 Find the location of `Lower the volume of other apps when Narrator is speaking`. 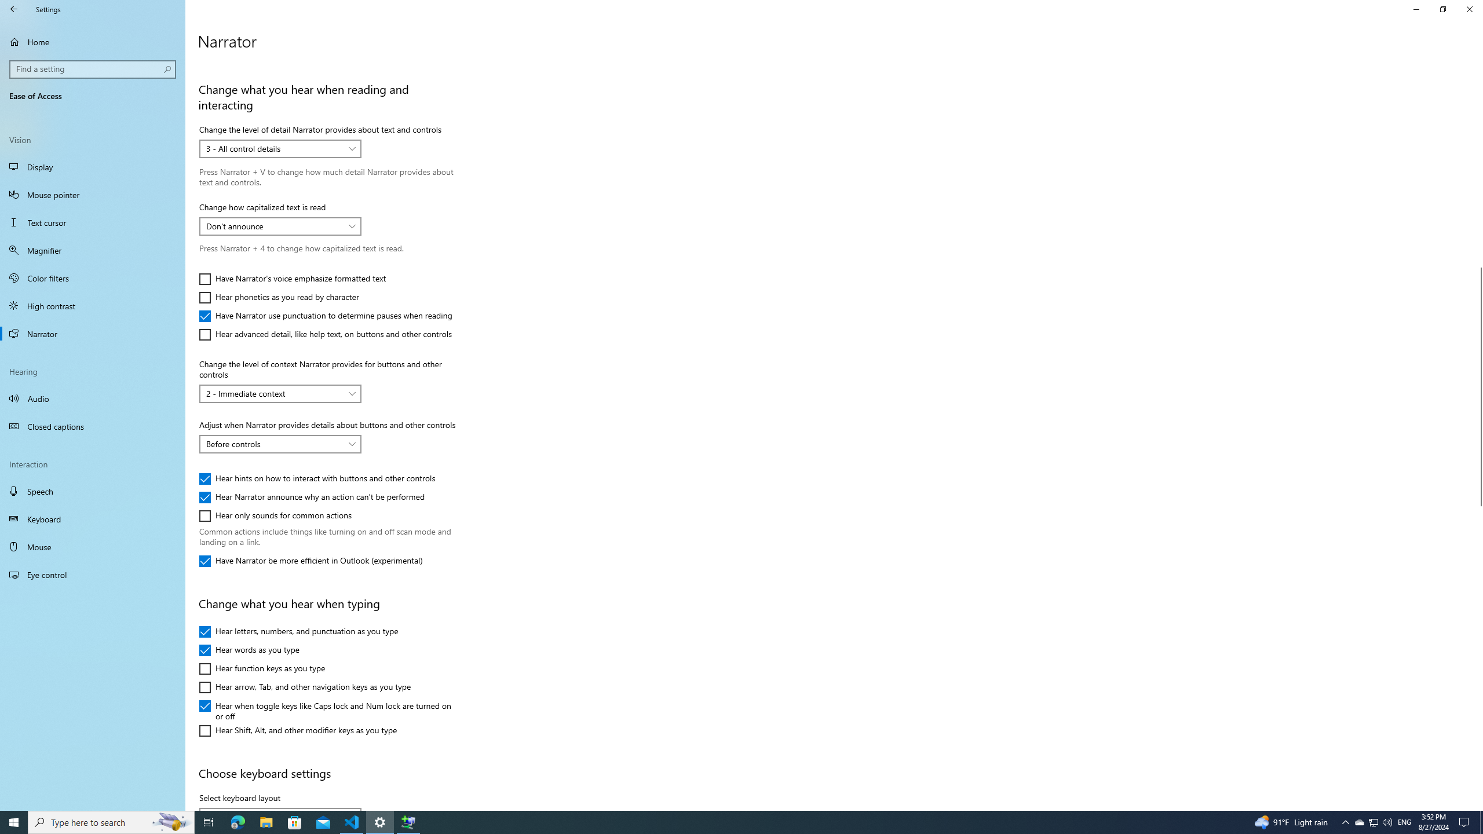

Lower the volume of other apps when Narrator is speaking is located at coordinates (1359, 822).